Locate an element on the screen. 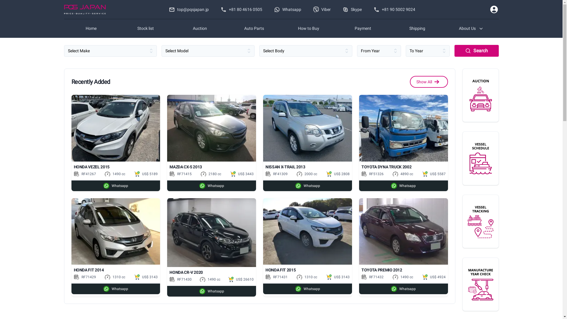 The image size is (567, 319). How to Buy is located at coordinates (308, 28).